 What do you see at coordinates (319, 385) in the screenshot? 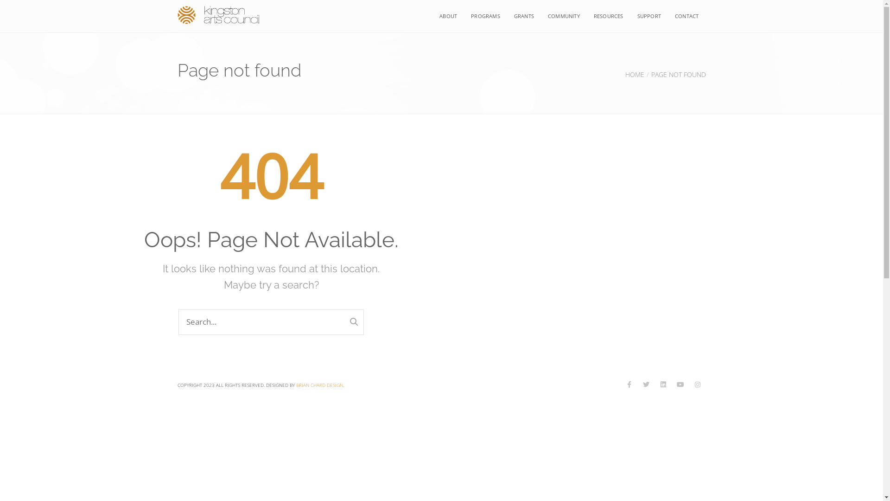
I see `BRIAN CHARD DESIGN` at bounding box center [319, 385].